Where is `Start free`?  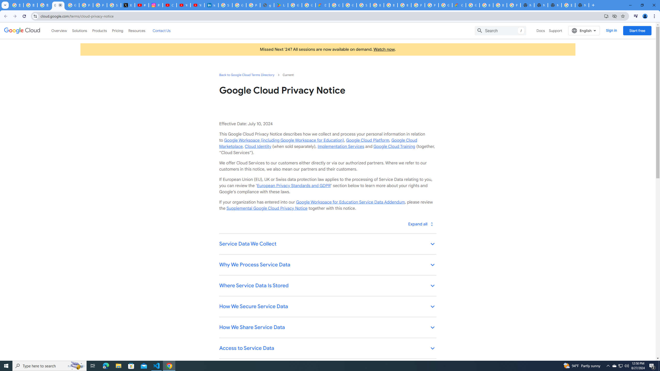 Start free is located at coordinates (637, 30).